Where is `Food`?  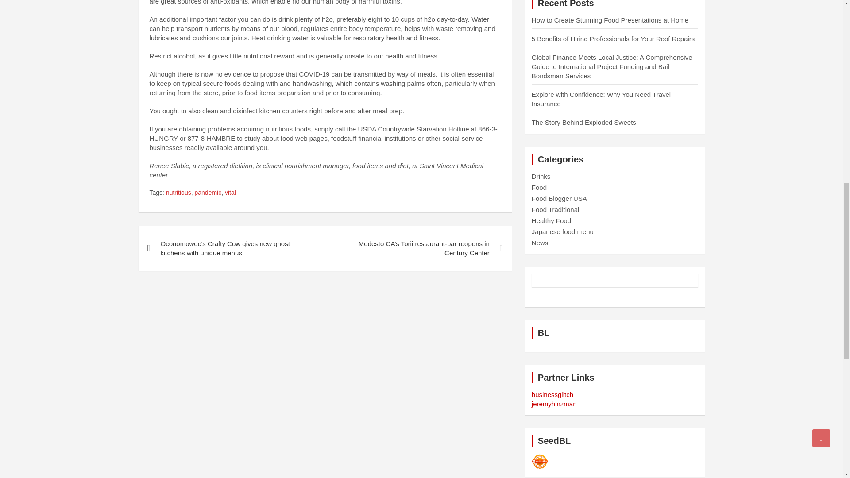
Food is located at coordinates (539, 187).